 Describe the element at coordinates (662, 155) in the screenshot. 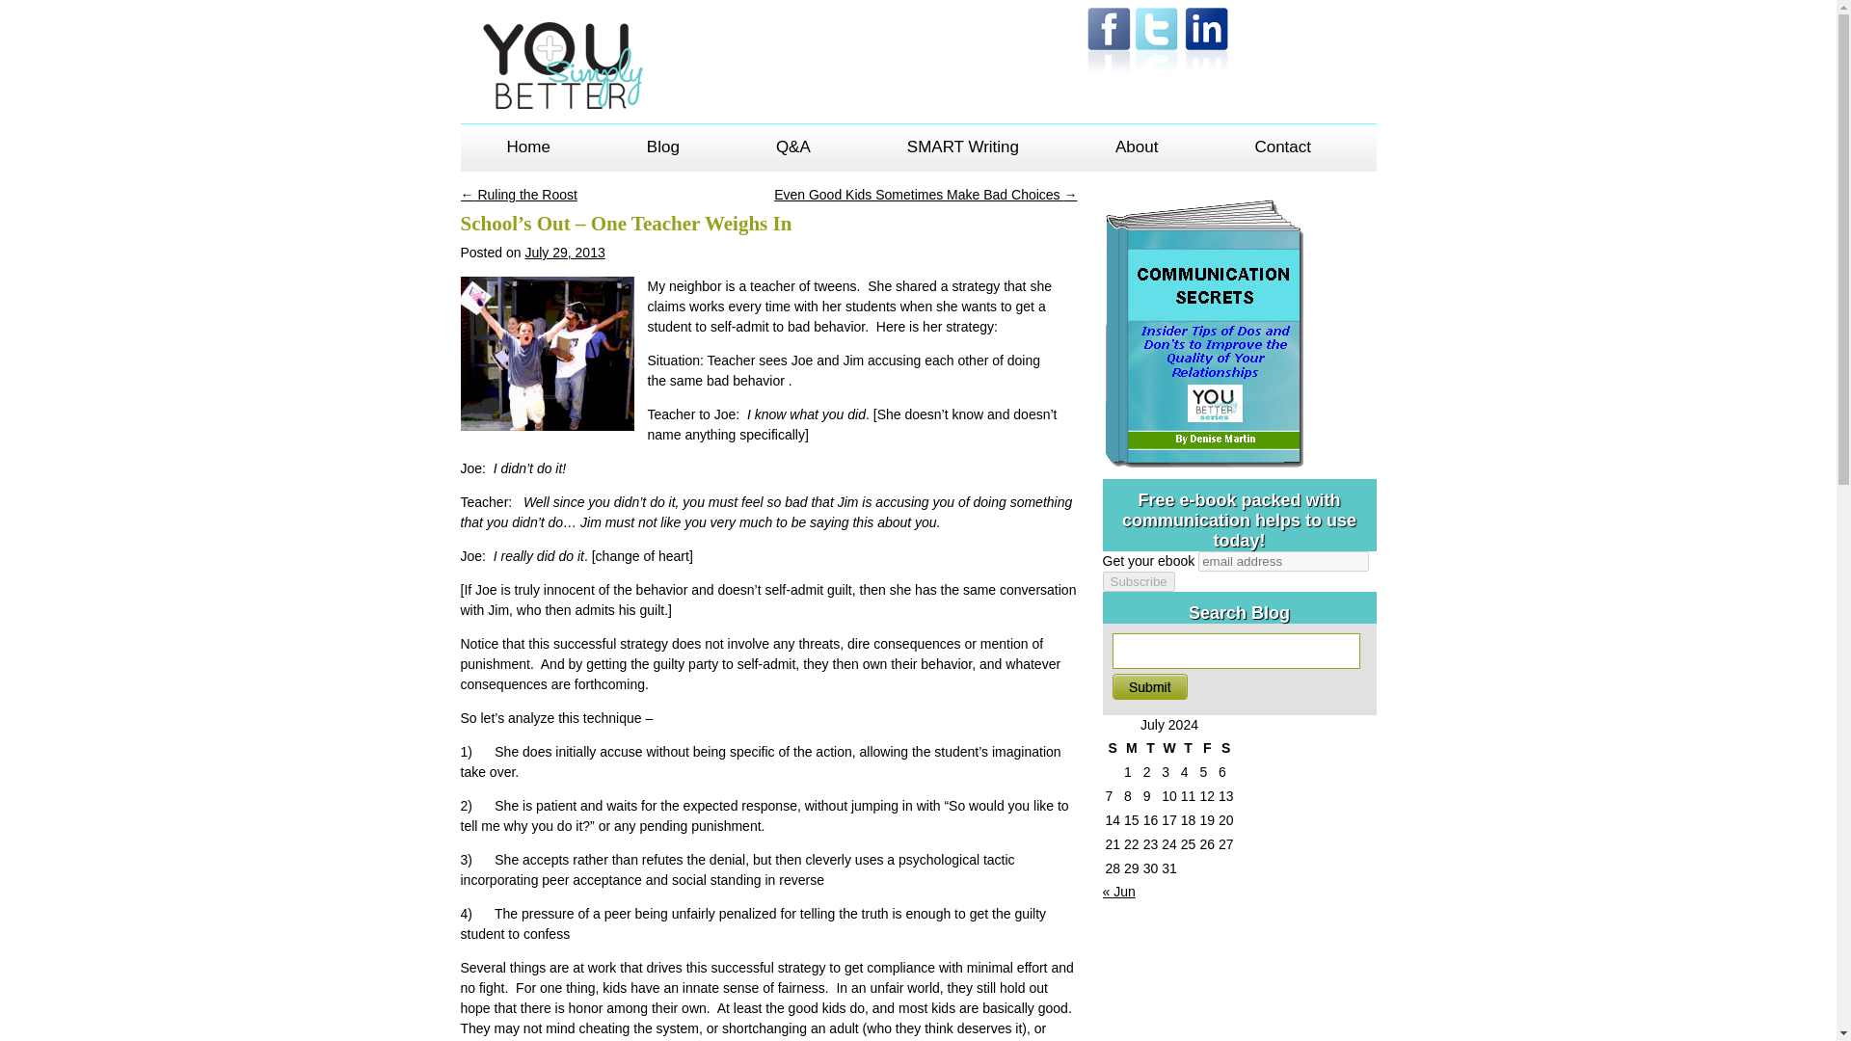

I see `Blog` at that location.